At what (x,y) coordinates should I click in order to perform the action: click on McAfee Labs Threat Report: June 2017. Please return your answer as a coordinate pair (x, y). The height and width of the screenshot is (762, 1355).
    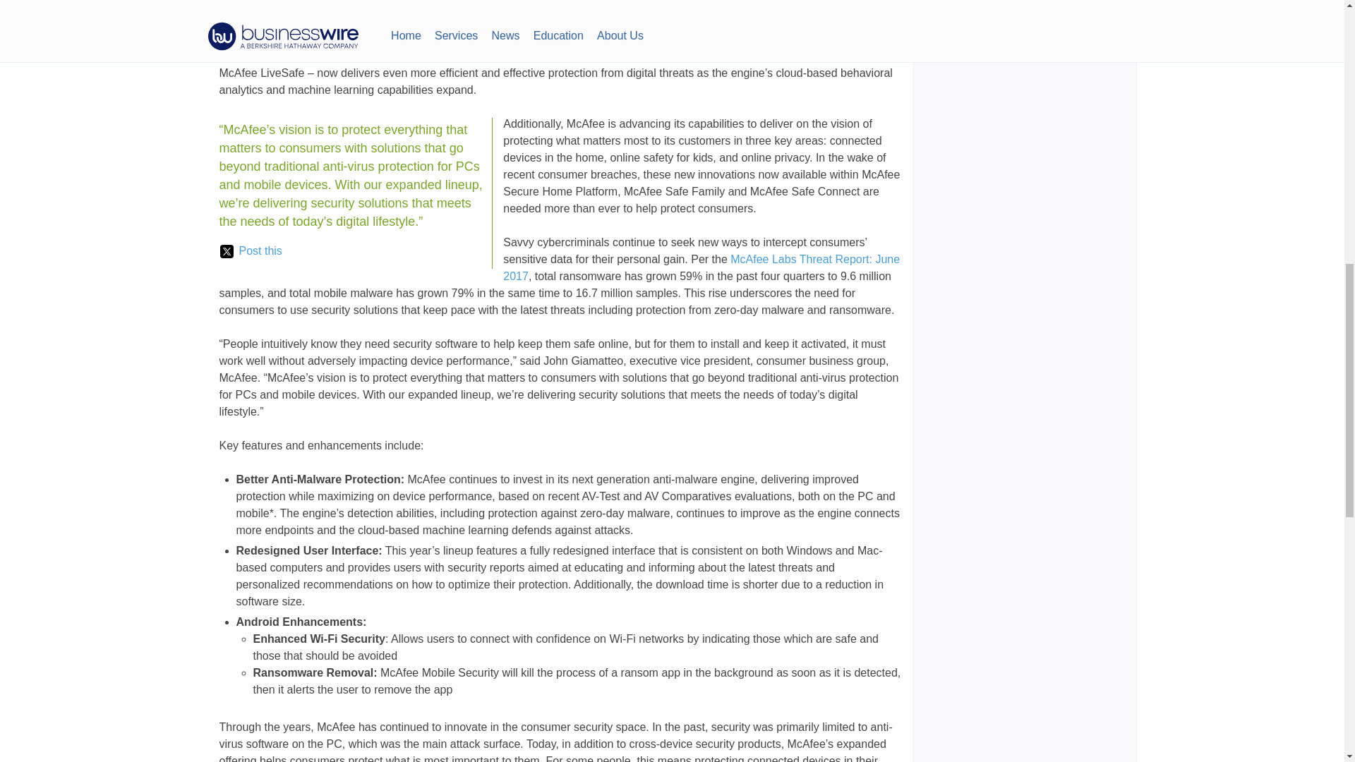
    Looking at the image, I should click on (701, 267).